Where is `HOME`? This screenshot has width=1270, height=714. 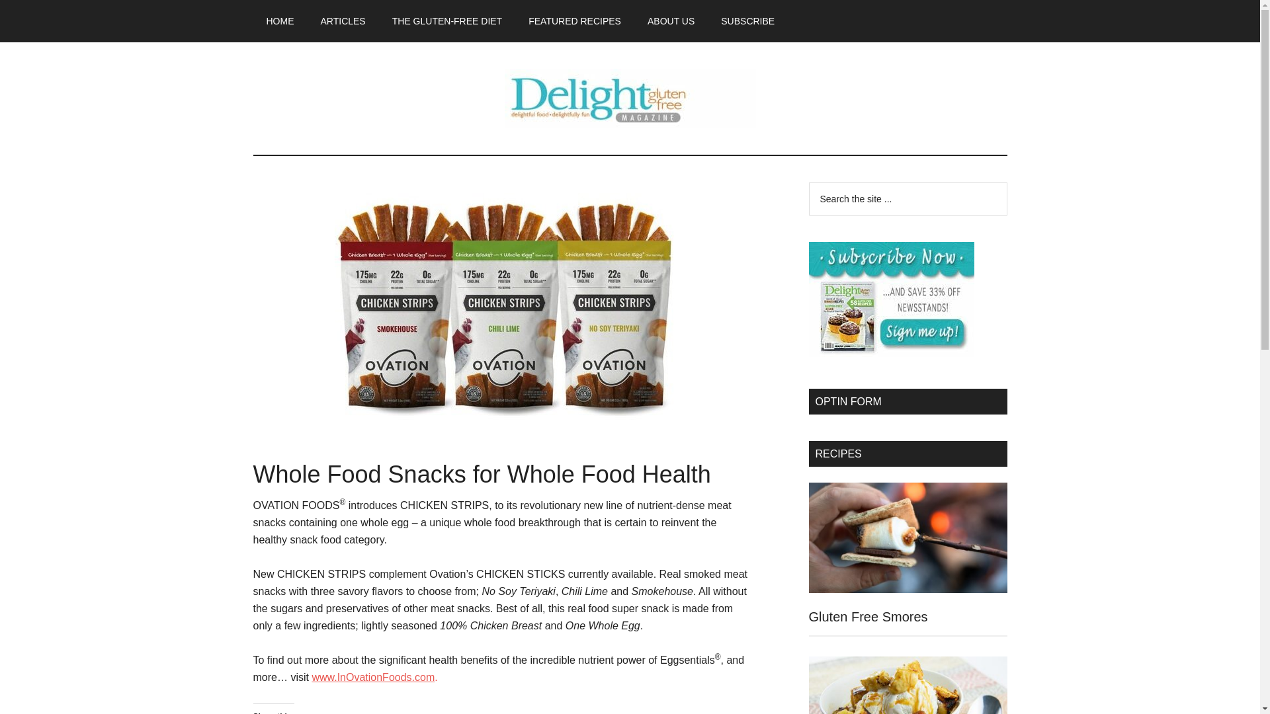 HOME is located at coordinates (280, 21).